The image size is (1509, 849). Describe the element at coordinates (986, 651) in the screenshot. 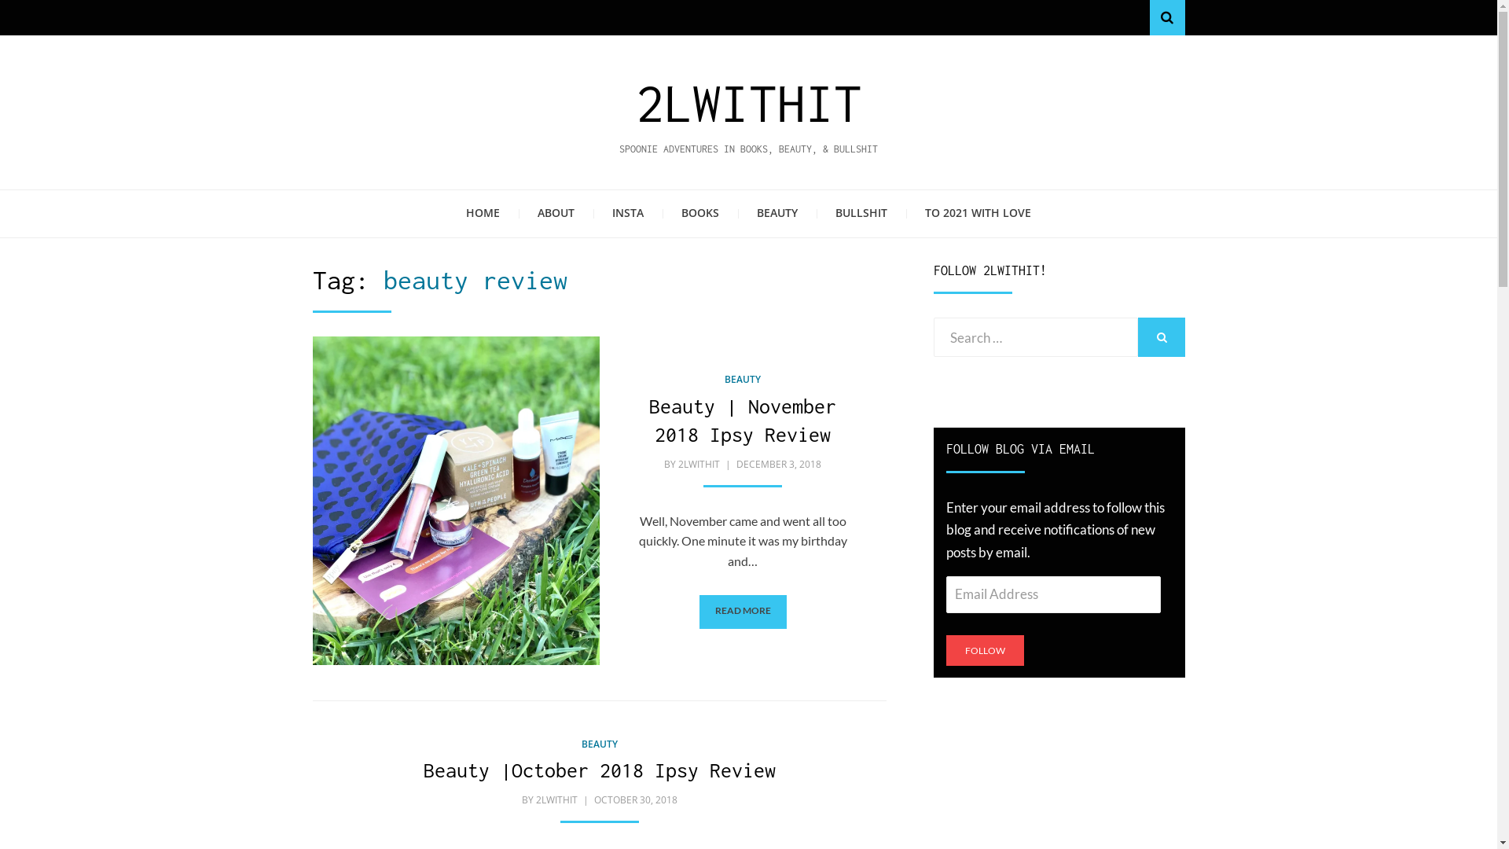

I see `FOLLOW` at that location.